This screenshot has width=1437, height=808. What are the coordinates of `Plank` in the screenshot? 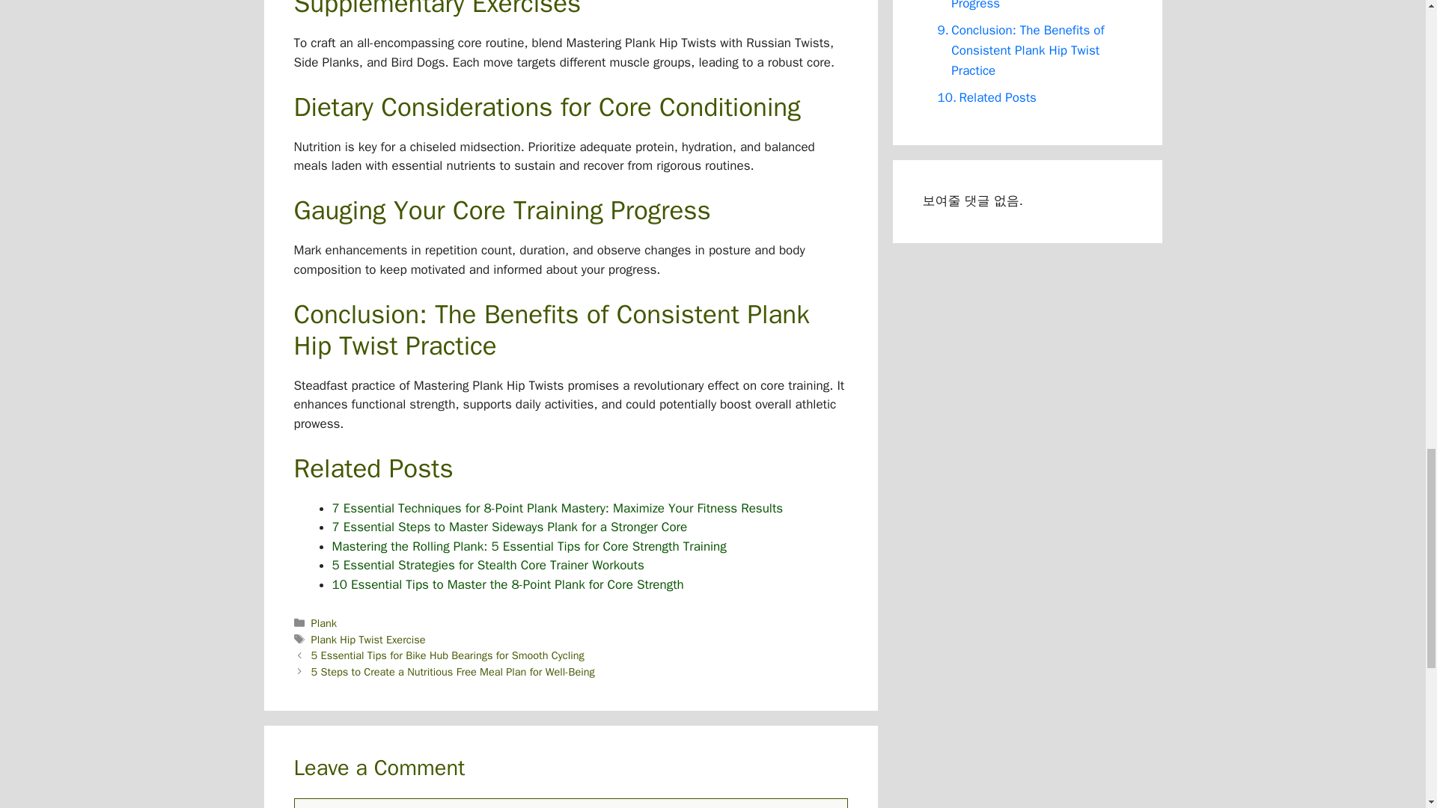 It's located at (323, 623).